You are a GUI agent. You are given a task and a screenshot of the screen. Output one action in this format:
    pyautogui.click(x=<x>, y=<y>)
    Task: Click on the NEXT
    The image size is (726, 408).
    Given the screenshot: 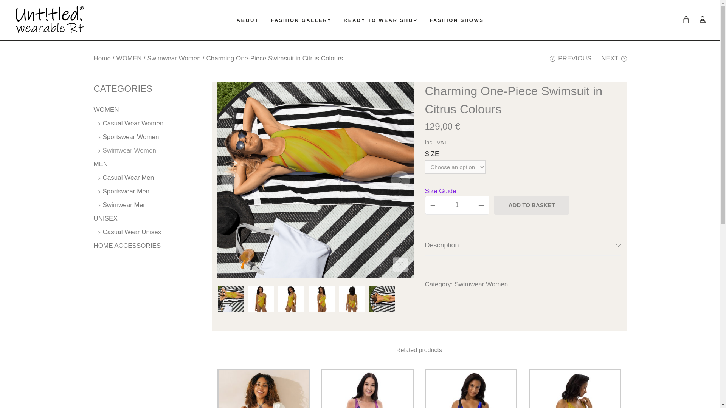 What is the action you would take?
    pyautogui.click(x=613, y=61)
    